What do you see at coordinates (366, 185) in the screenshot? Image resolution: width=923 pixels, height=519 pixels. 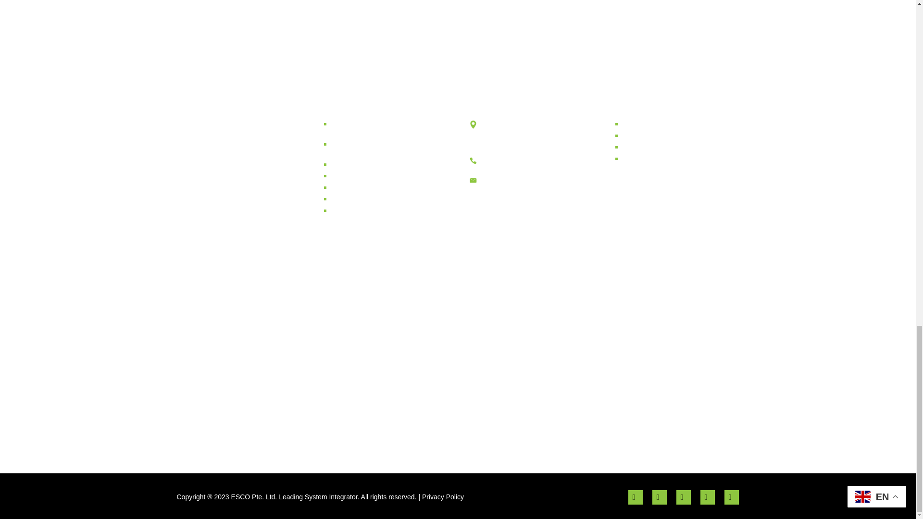 I see `Integrated Security` at bounding box center [366, 185].